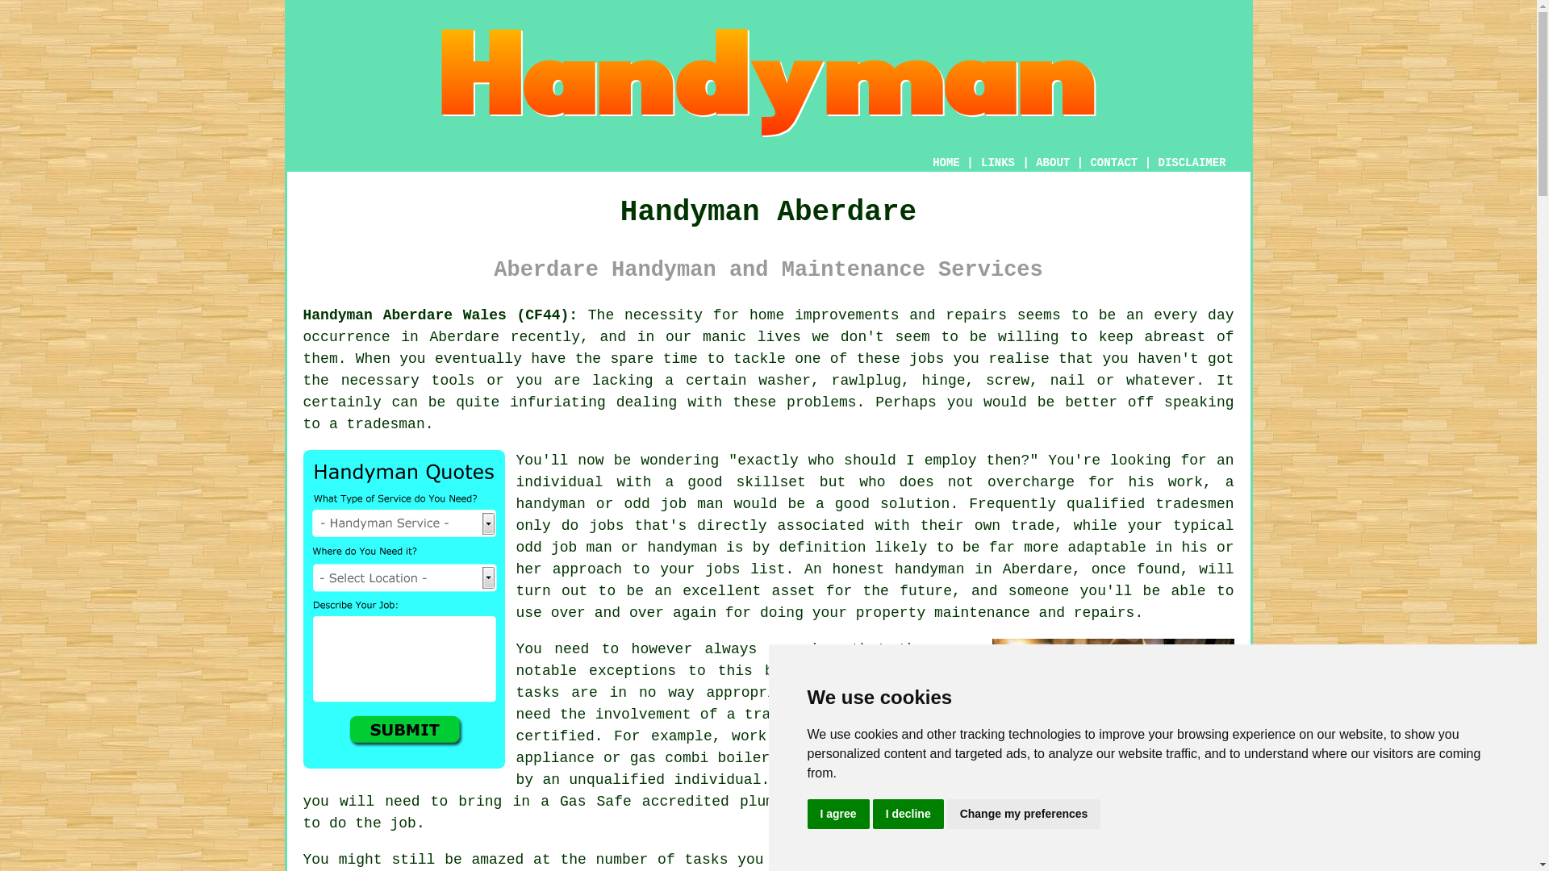 This screenshot has height=871, width=1549. I want to click on I agree, so click(837, 815).